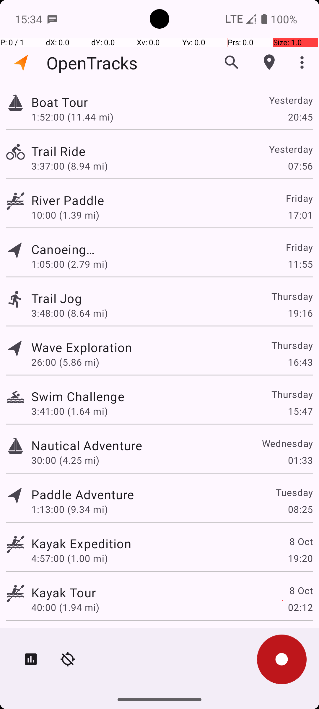  Describe the element at coordinates (300, 460) in the screenshot. I see `01:33` at that location.